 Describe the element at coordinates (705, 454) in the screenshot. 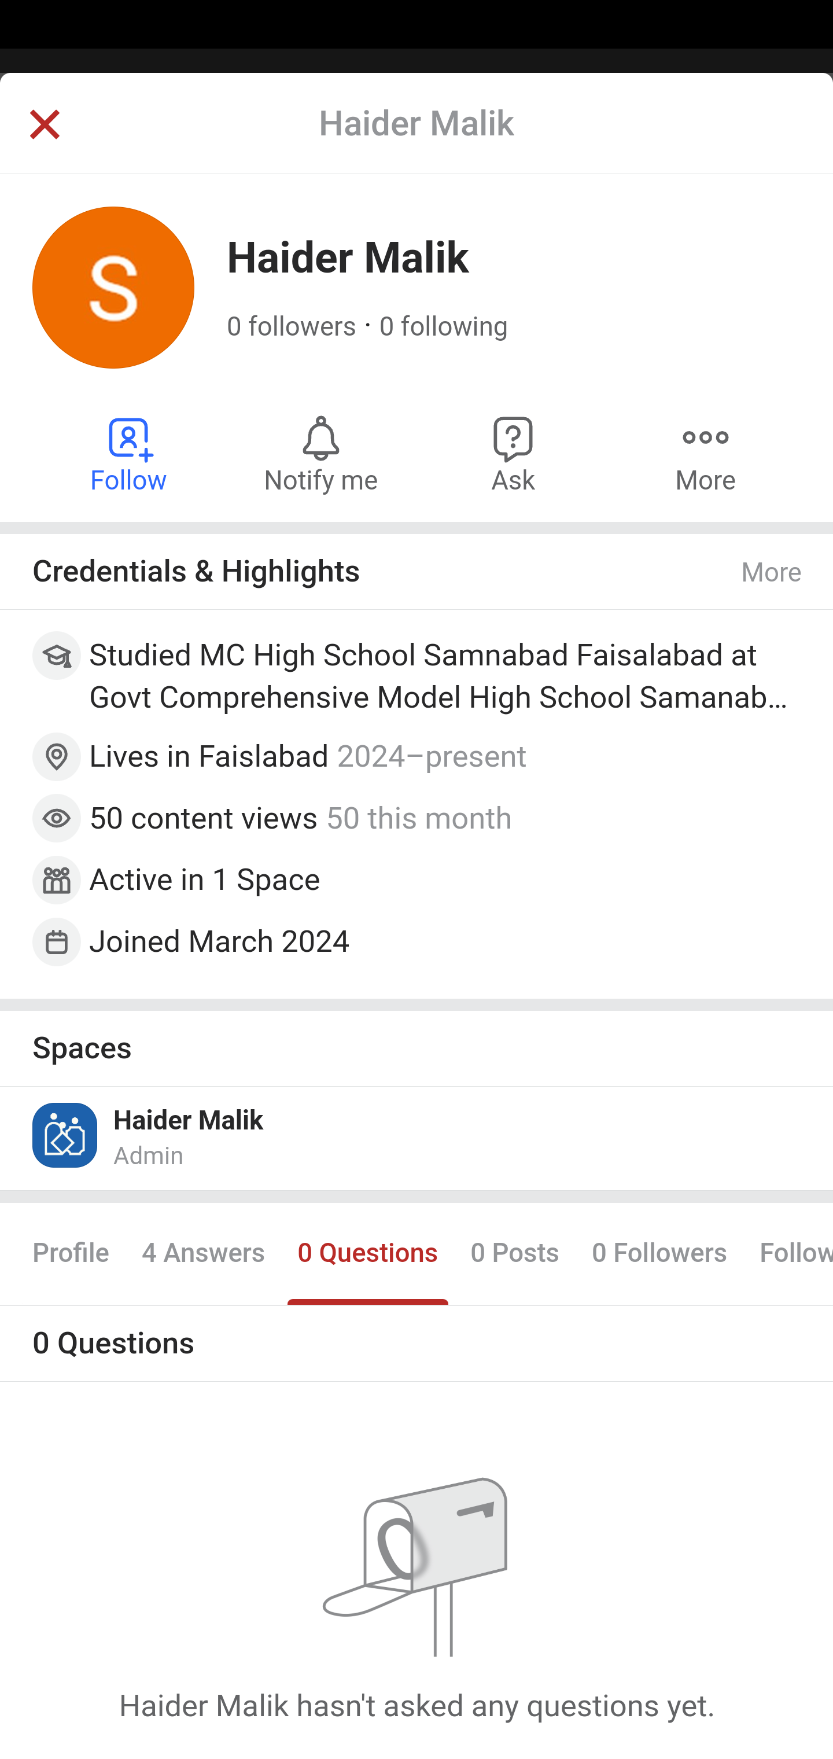

I see `More` at that location.